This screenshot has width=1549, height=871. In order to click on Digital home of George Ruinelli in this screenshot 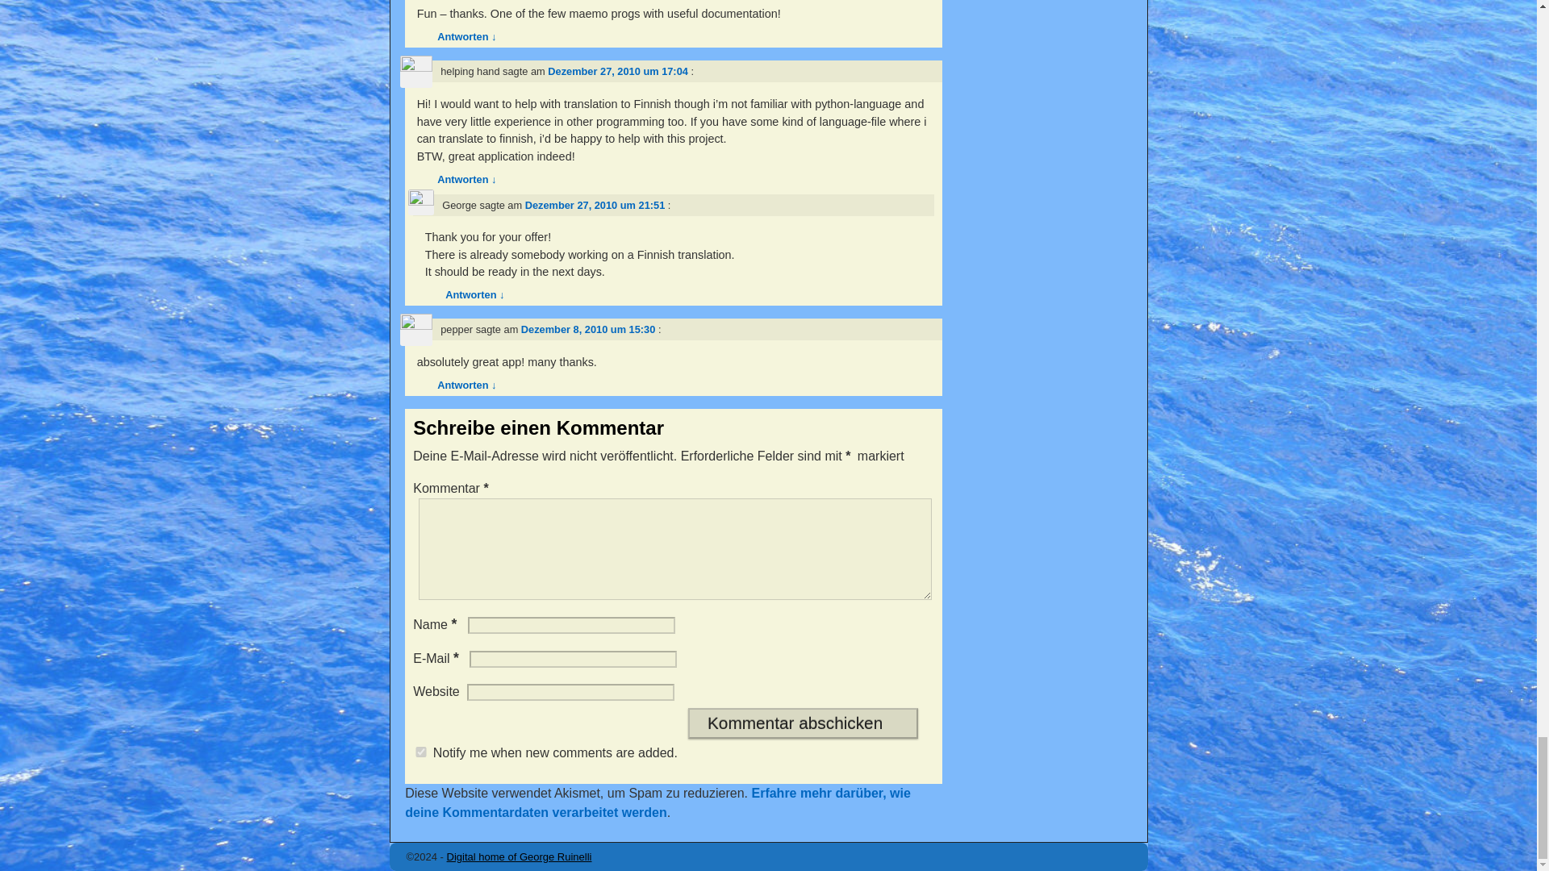, I will do `click(520, 856)`.